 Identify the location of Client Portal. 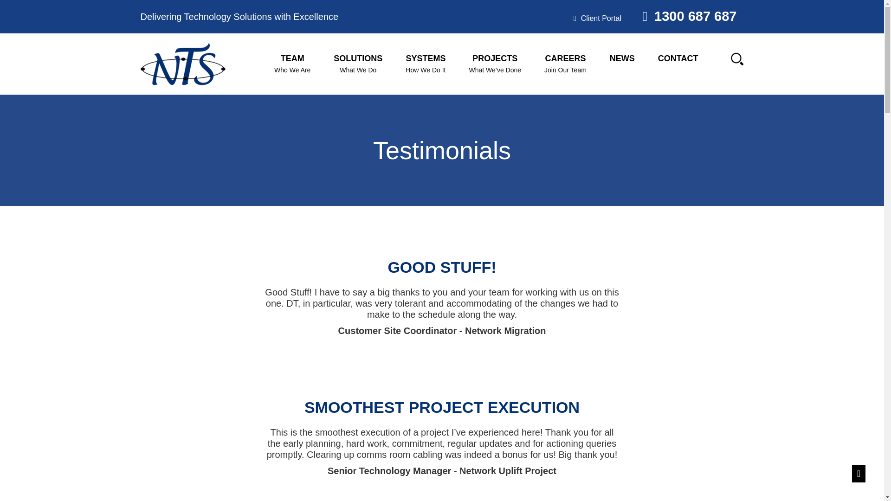
(622, 58).